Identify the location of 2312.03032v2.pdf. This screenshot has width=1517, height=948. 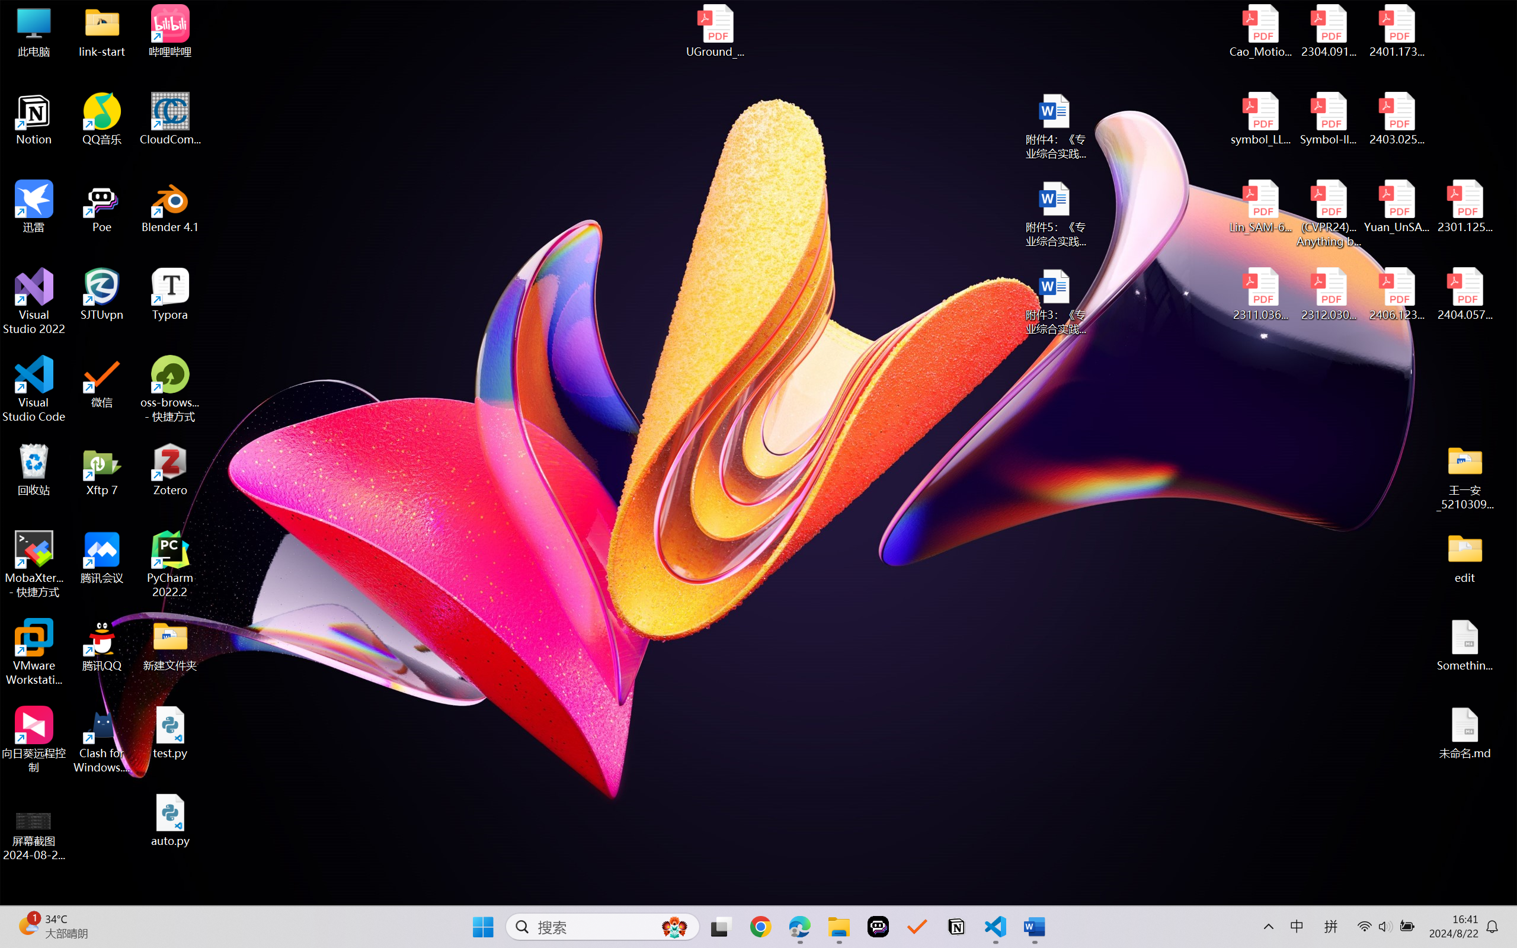
(1329, 294).